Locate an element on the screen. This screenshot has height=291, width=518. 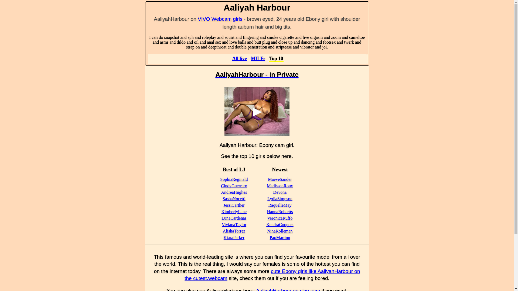
KiaraParker is located at coordinates (234, 237).